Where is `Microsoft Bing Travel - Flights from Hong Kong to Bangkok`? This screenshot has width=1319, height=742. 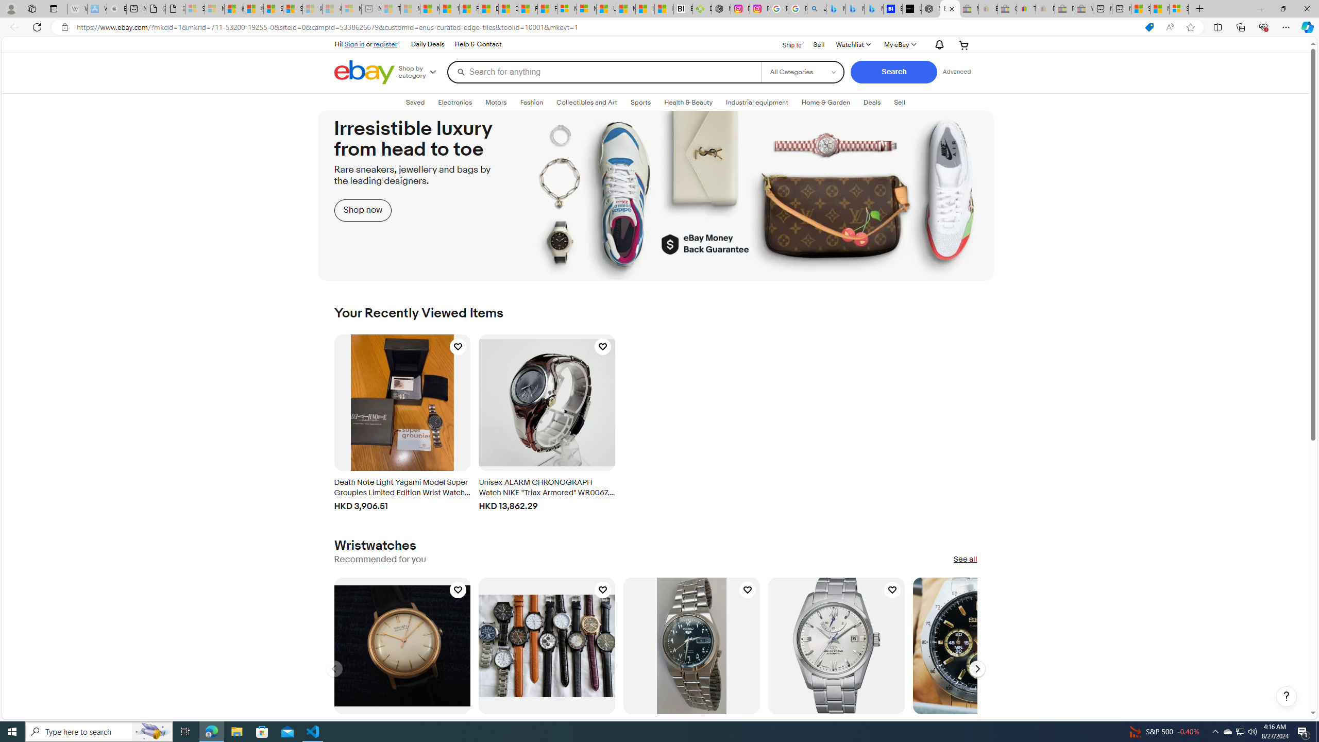
Microsoft Bing Travel - Flights from Hong Kong to Bangkok is located at coordinates (835, 9).